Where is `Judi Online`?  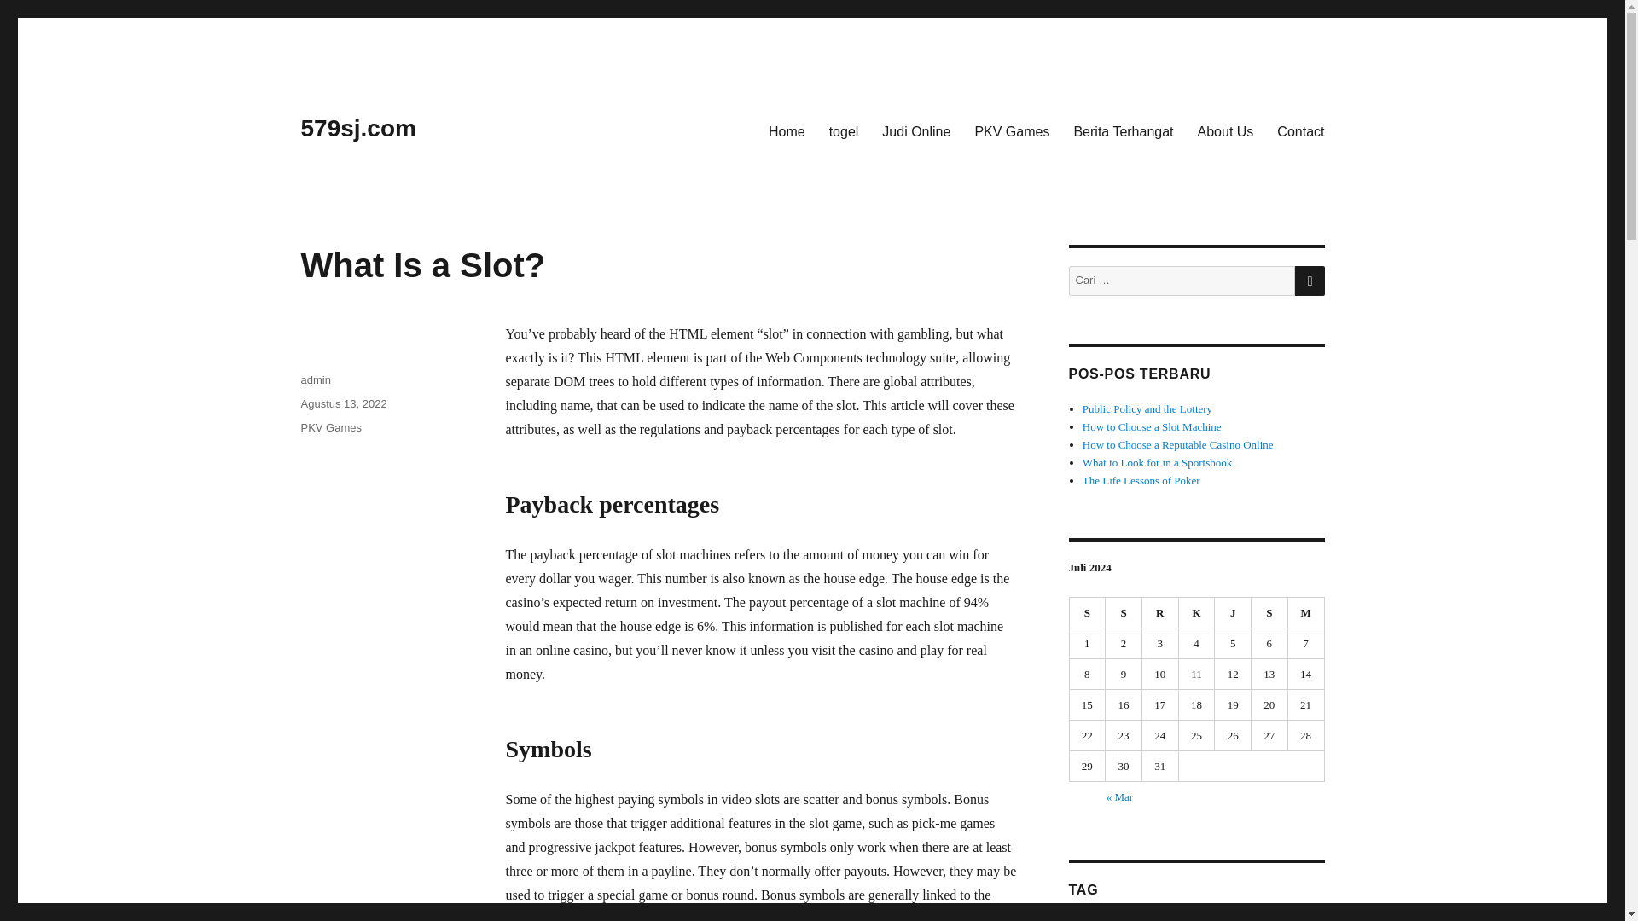 Judi Online is located at coordinates (916, 130).